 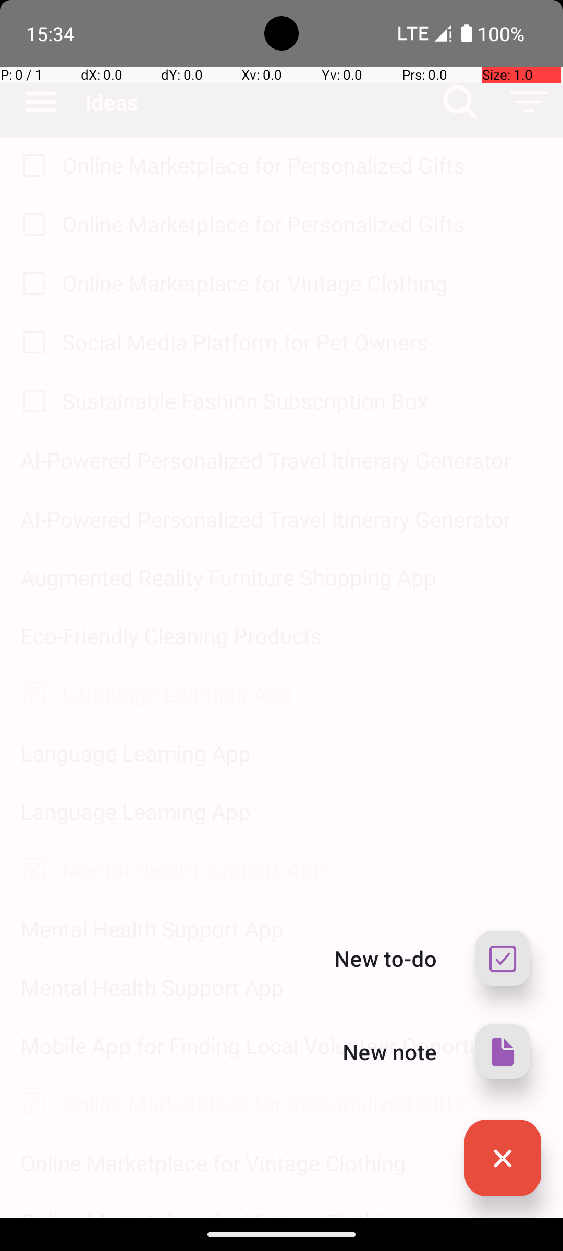 I want to click on Social Media Platform for Pet Owners, so click(x=302, y=341).